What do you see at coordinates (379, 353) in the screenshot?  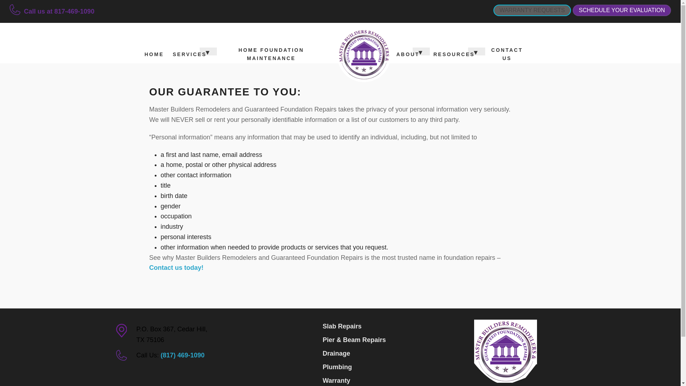 I see `Drainage` at bounding box center [379, 353].